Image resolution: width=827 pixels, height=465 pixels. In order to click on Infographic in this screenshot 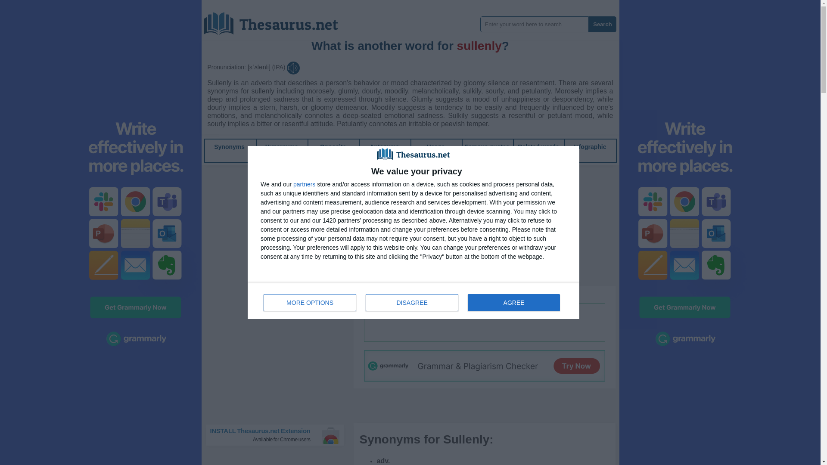, I will do `click(384, 146)`.